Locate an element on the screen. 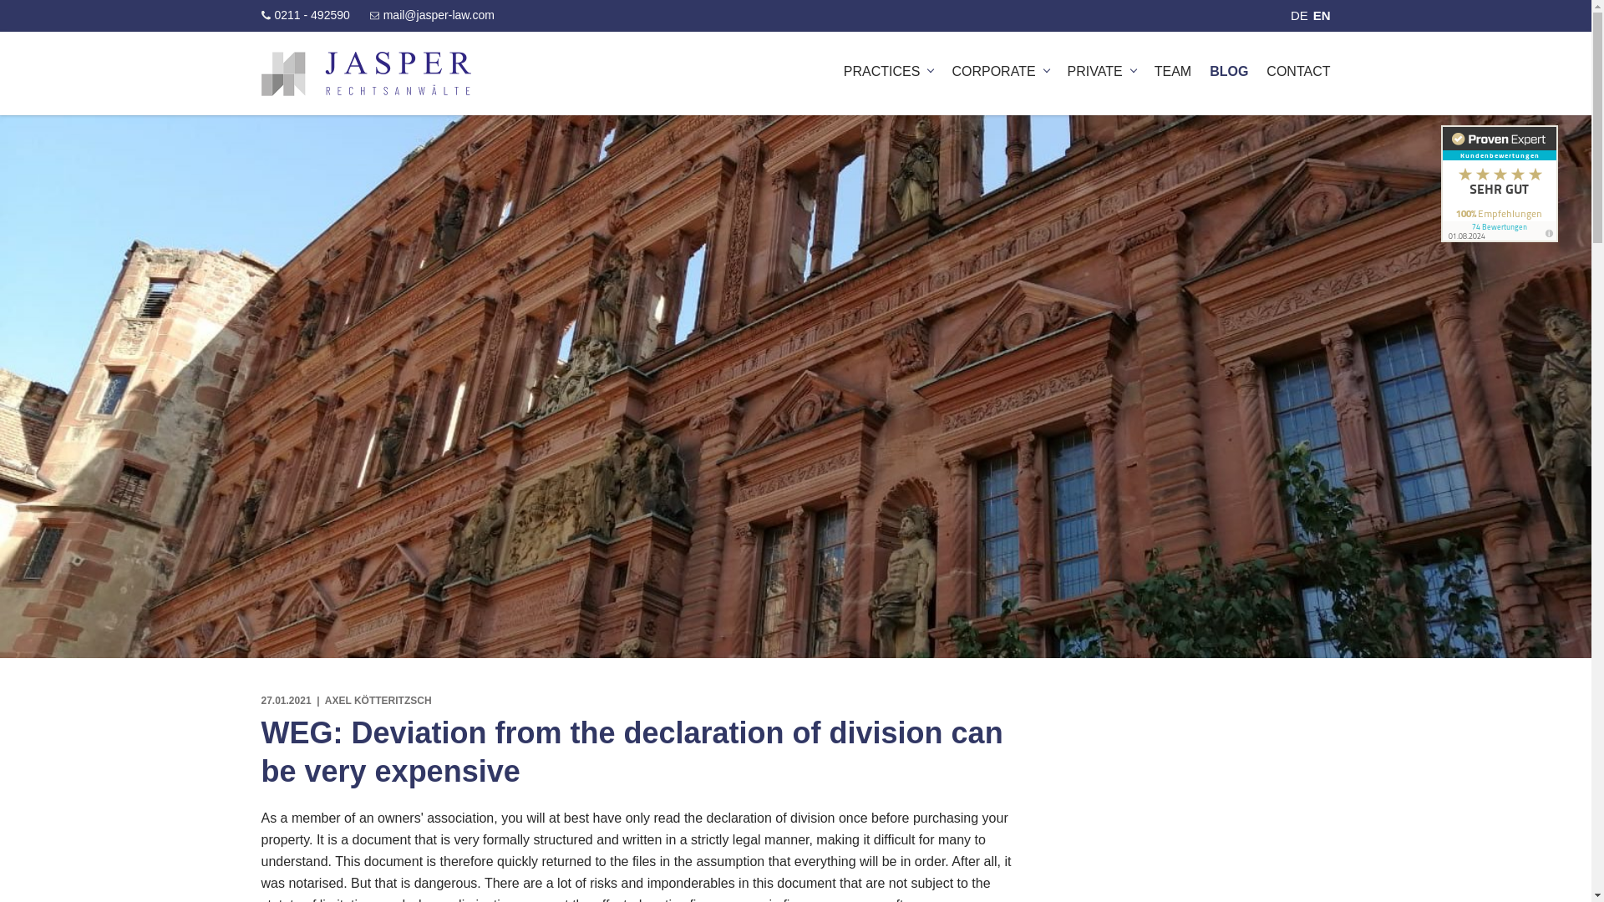 The width and height of the screenshot is (1604, 902). EN is located at coordinates (1322, 15).